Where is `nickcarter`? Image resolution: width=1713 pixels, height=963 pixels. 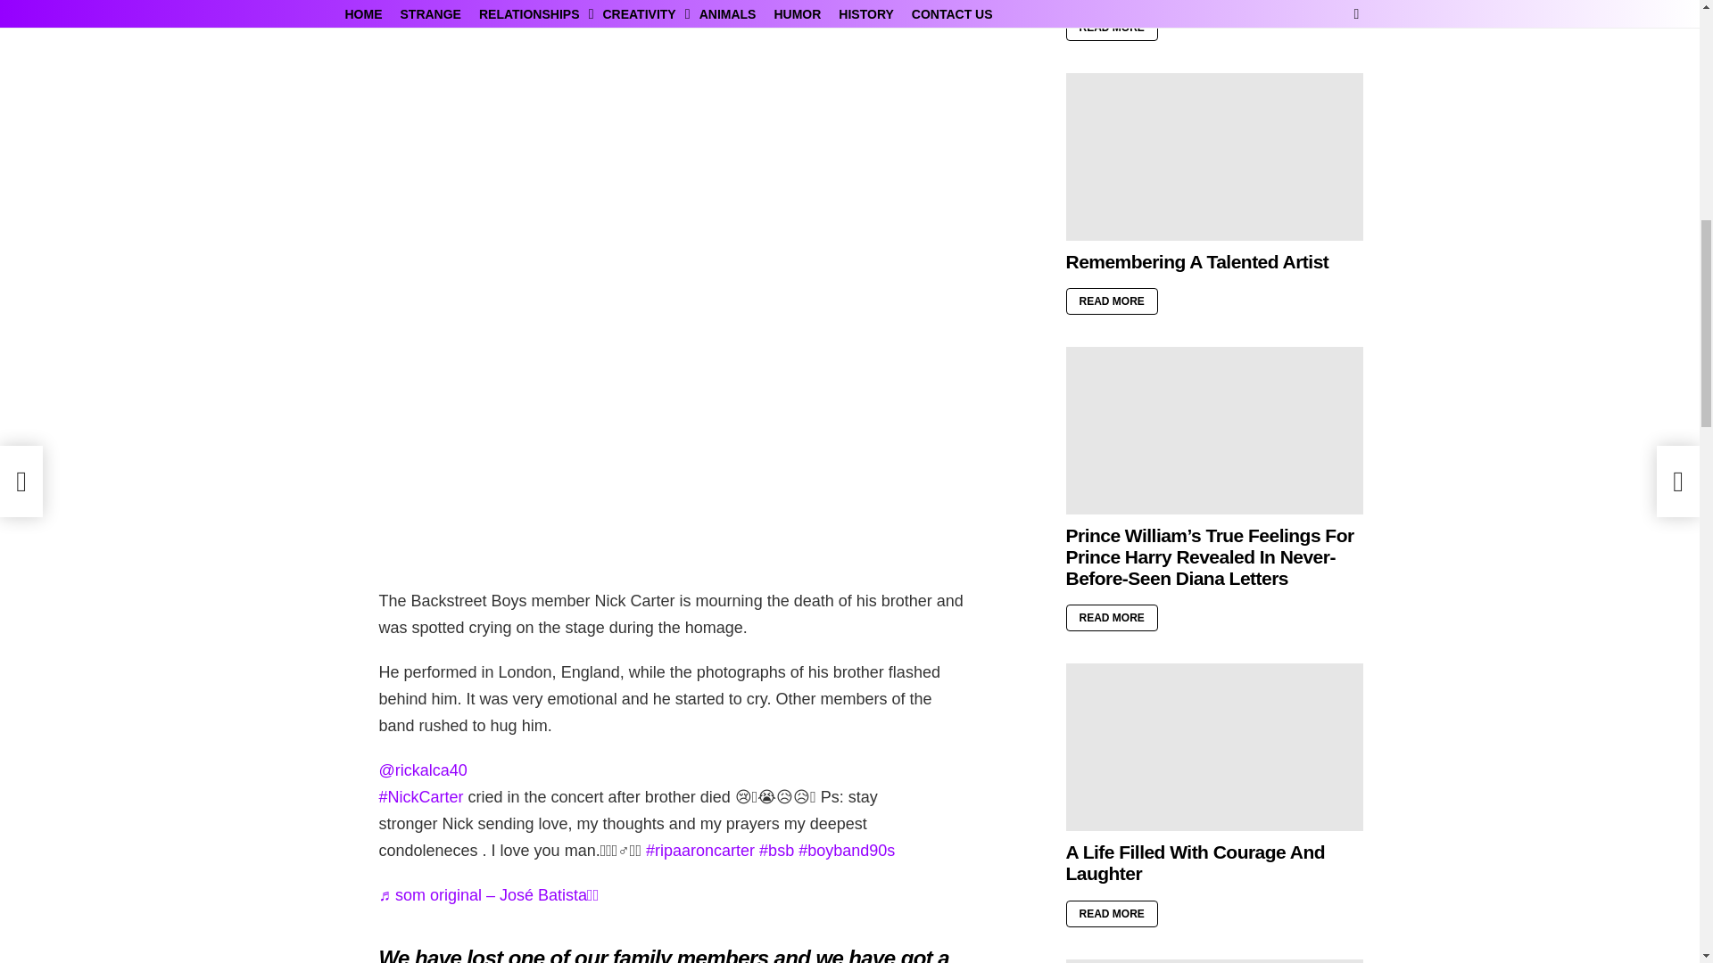
nickcarter is located at coordinates (420, 797).